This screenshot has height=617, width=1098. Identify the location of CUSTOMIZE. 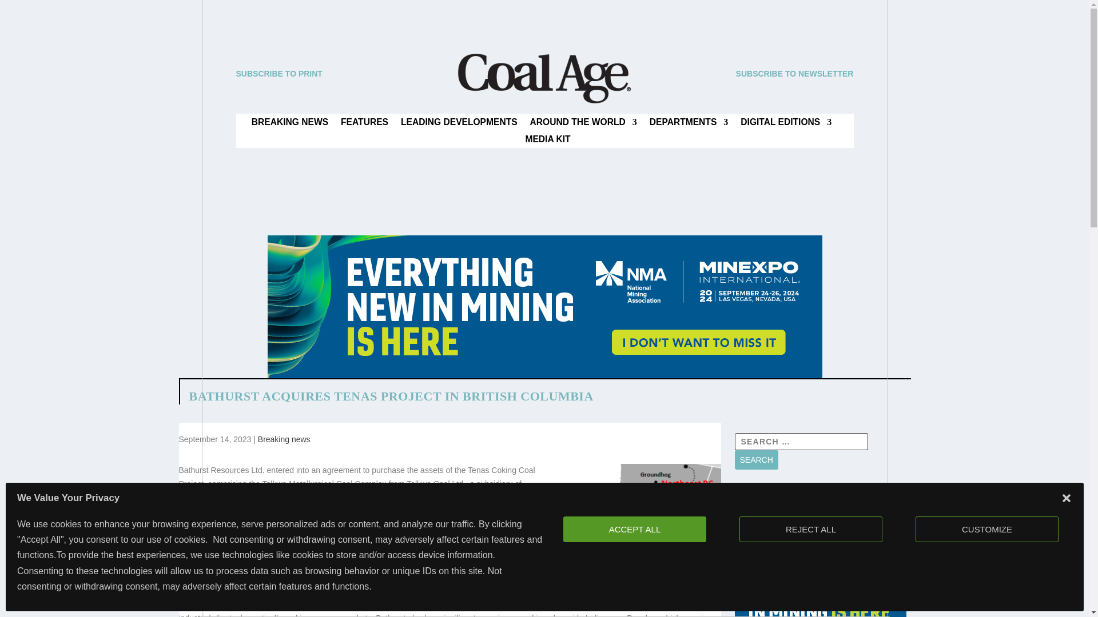
(987, 529).